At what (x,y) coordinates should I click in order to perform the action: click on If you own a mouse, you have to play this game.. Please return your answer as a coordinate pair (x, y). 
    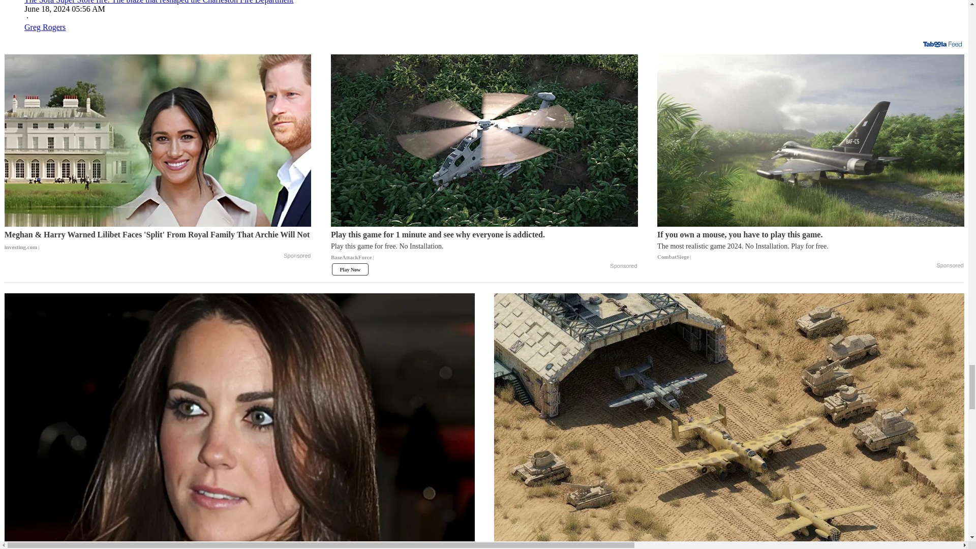
    Looking at the image, I should click on (810, 246).